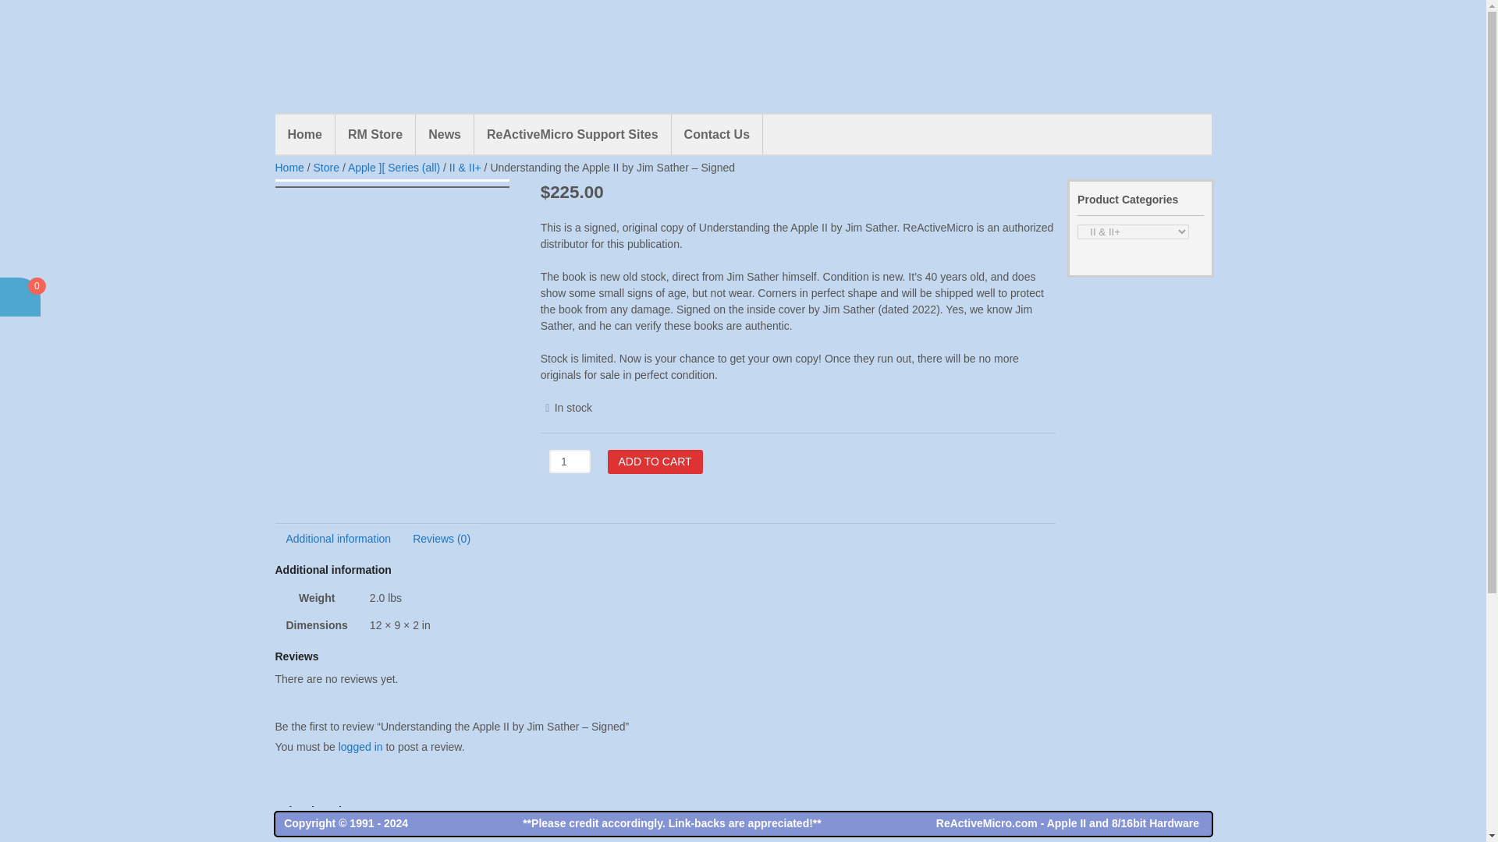 The height and width of the screenshot is (842, 1498). What do you see at coordinates (374, 134) in the screenshot?
I see `RM Store` at bounding box center [374, 134].